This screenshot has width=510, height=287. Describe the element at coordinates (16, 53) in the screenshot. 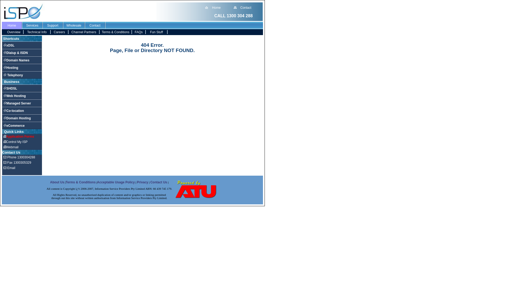

I see `Dialup & ISDN` at that location.